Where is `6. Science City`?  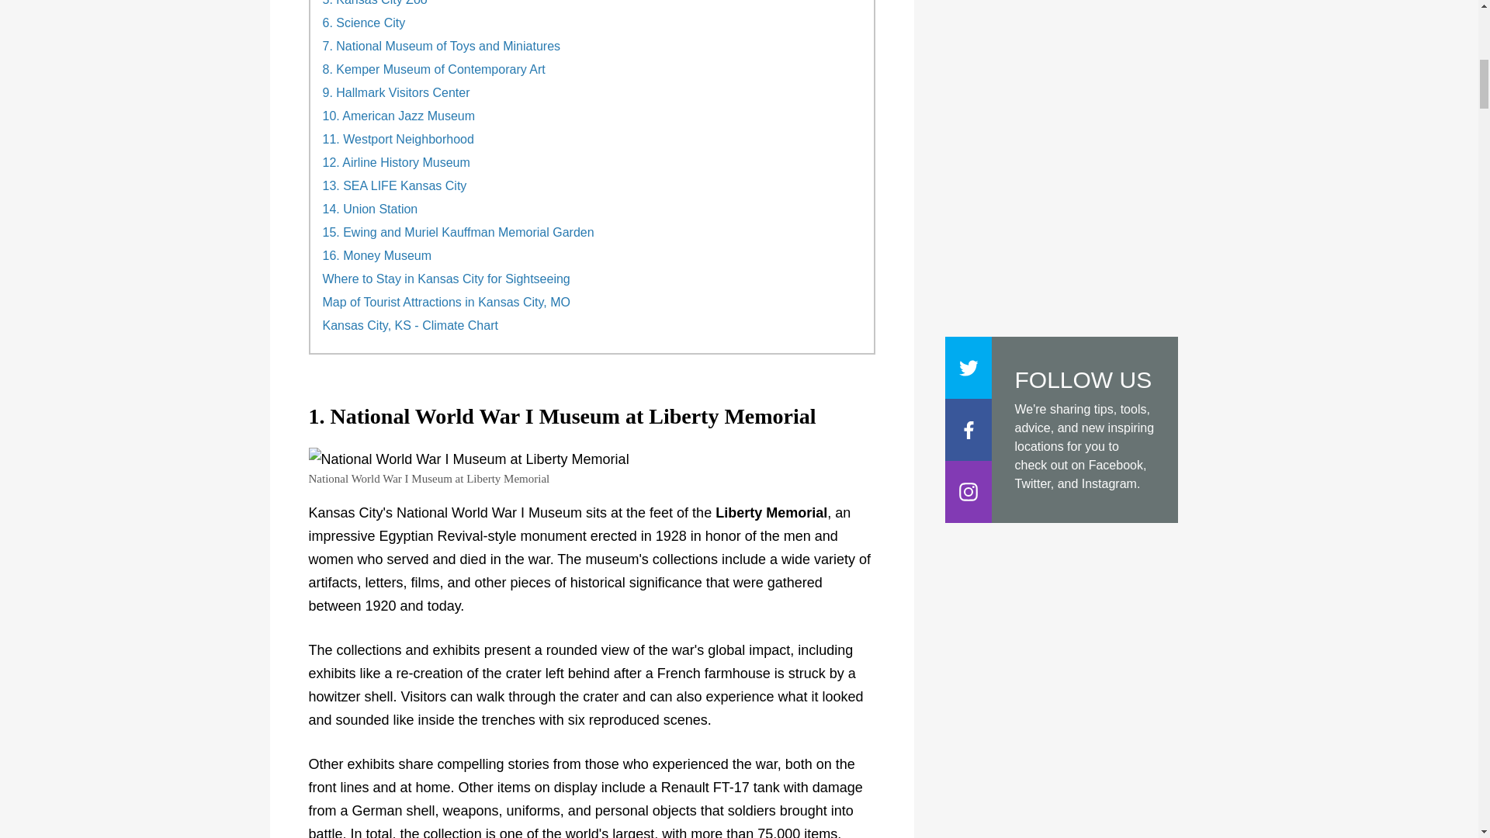 6. Science City is located at coordinates (364, 23).